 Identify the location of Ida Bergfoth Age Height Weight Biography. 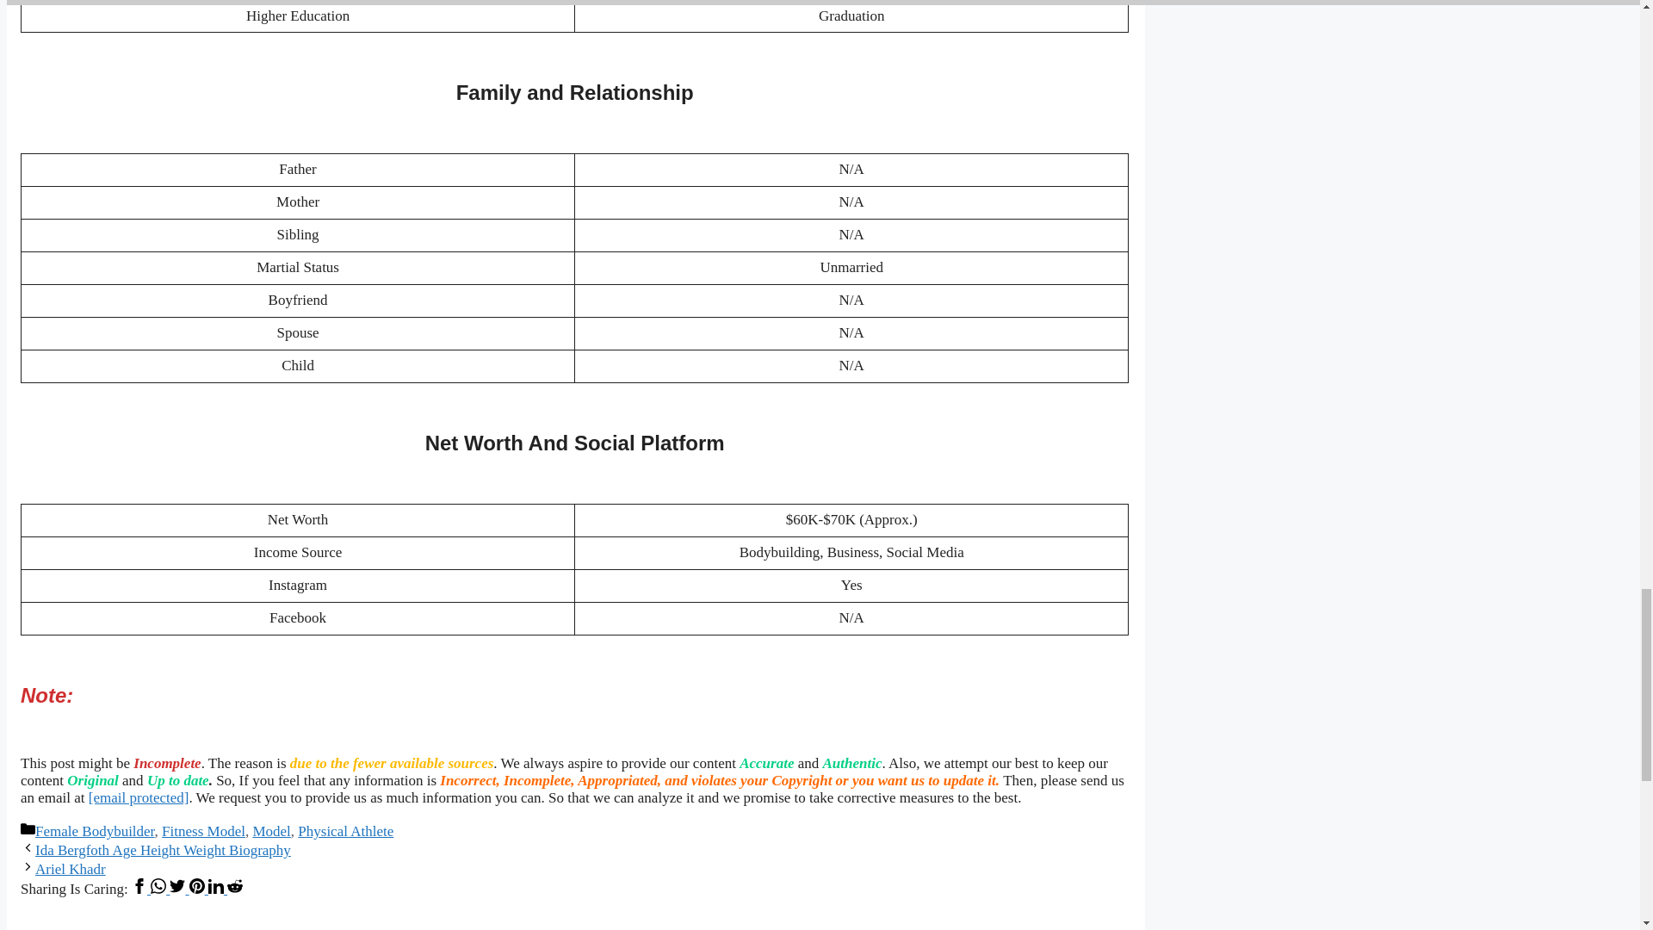
(162, 850).